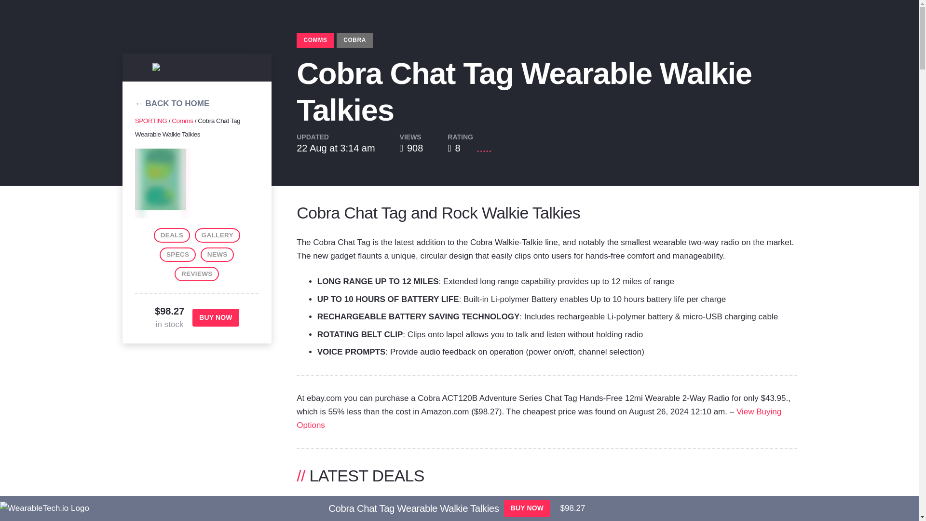 This screenshot has height=521, width=926. What do you see at coordinates (217, 255) in the screenshot?
I see `Helpie FAQ` at bounding box center [217, 255].